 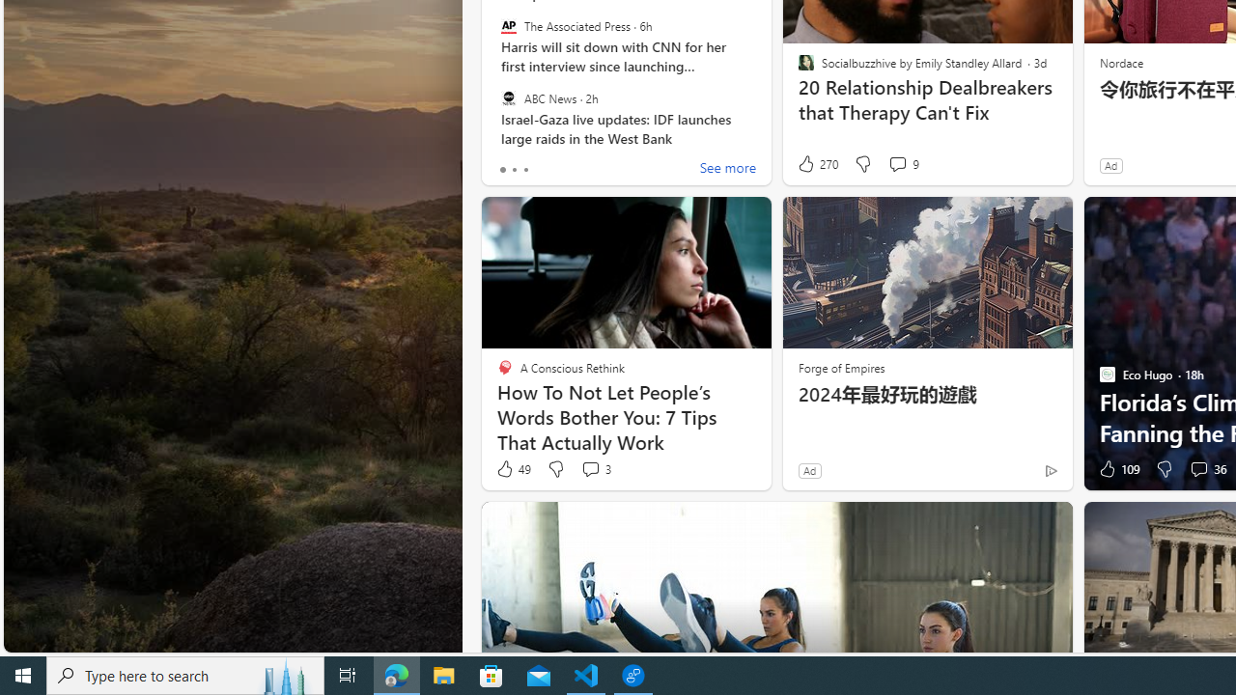 I want to click on tab-2, so click(x=525, y=170).